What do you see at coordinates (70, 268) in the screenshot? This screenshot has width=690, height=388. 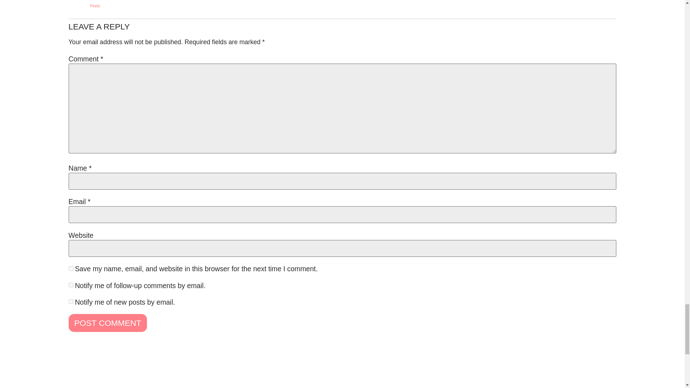 I see `yes` at bounding box center [70, 268].